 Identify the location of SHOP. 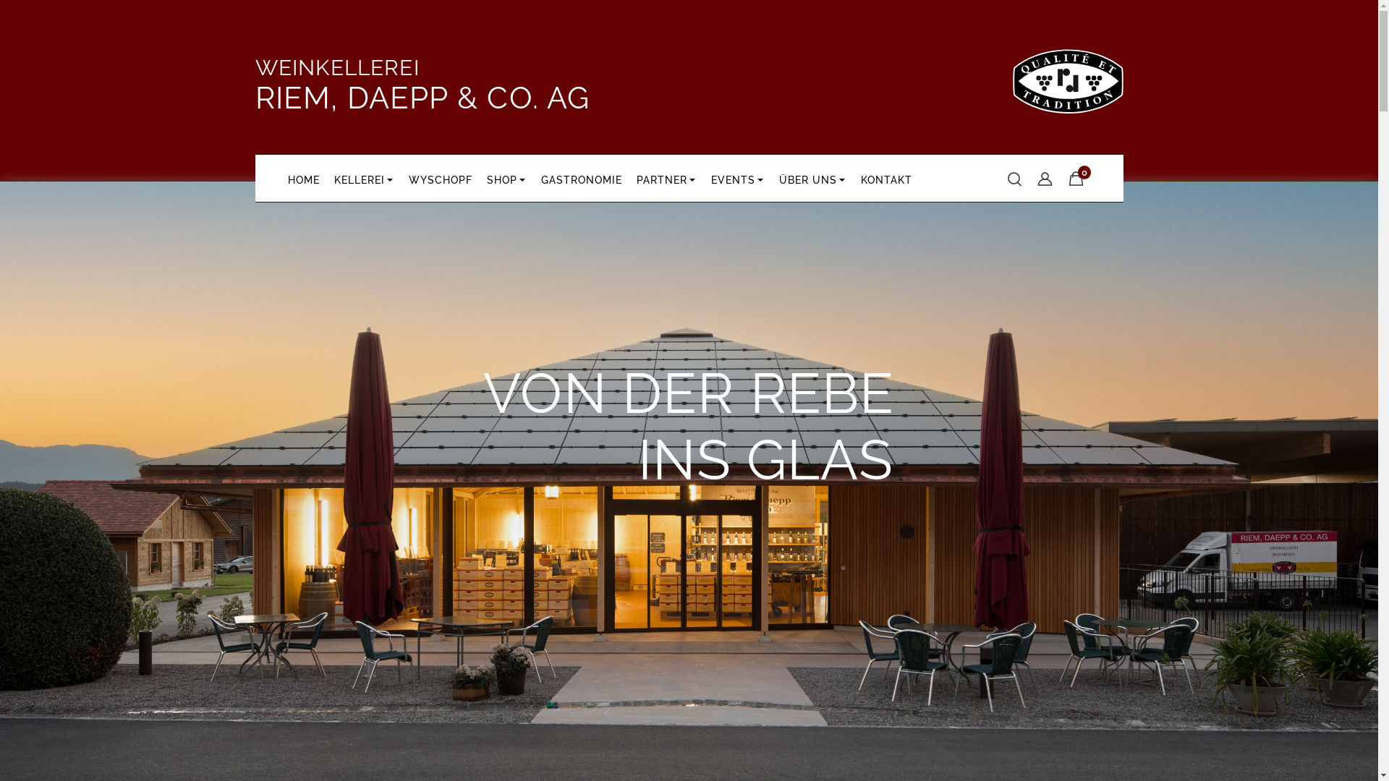
(506, 178).